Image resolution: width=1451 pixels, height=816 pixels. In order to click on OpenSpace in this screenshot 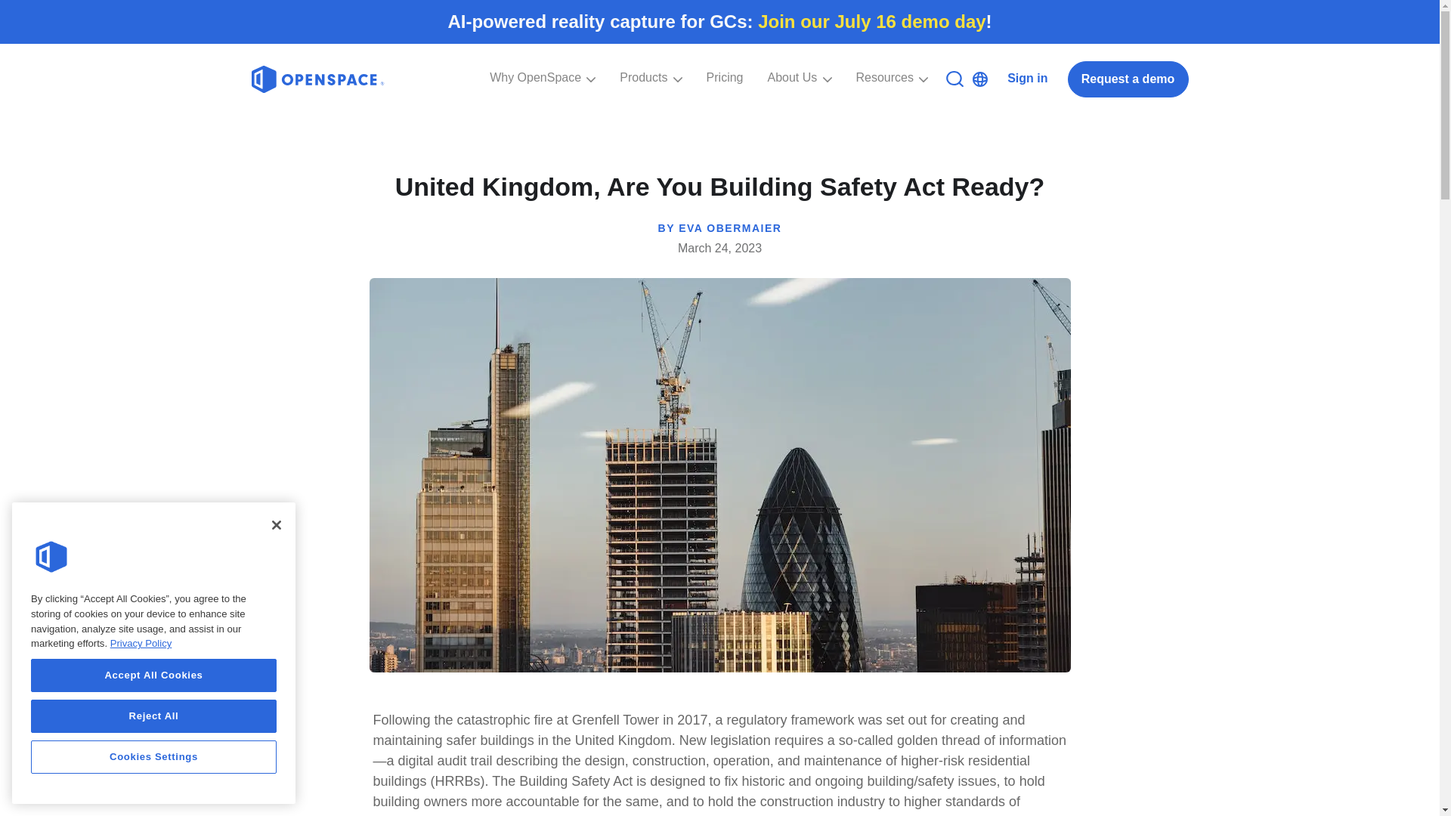, I will do `click(317, 79)`.